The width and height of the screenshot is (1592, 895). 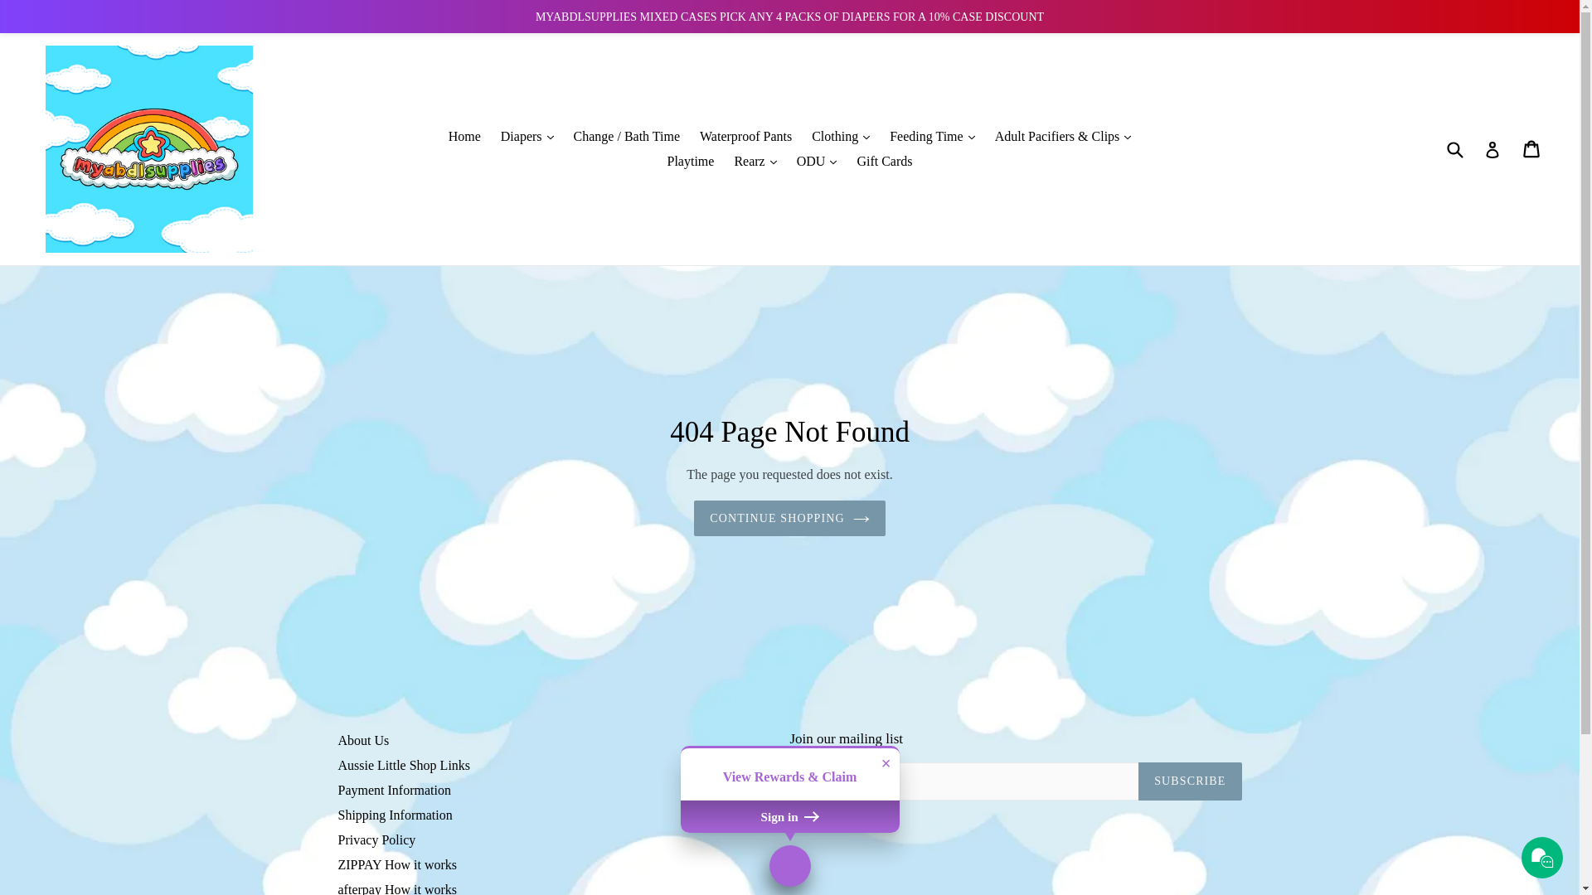 I want to click on Waterproof Pants, so click(x=745, y=137).